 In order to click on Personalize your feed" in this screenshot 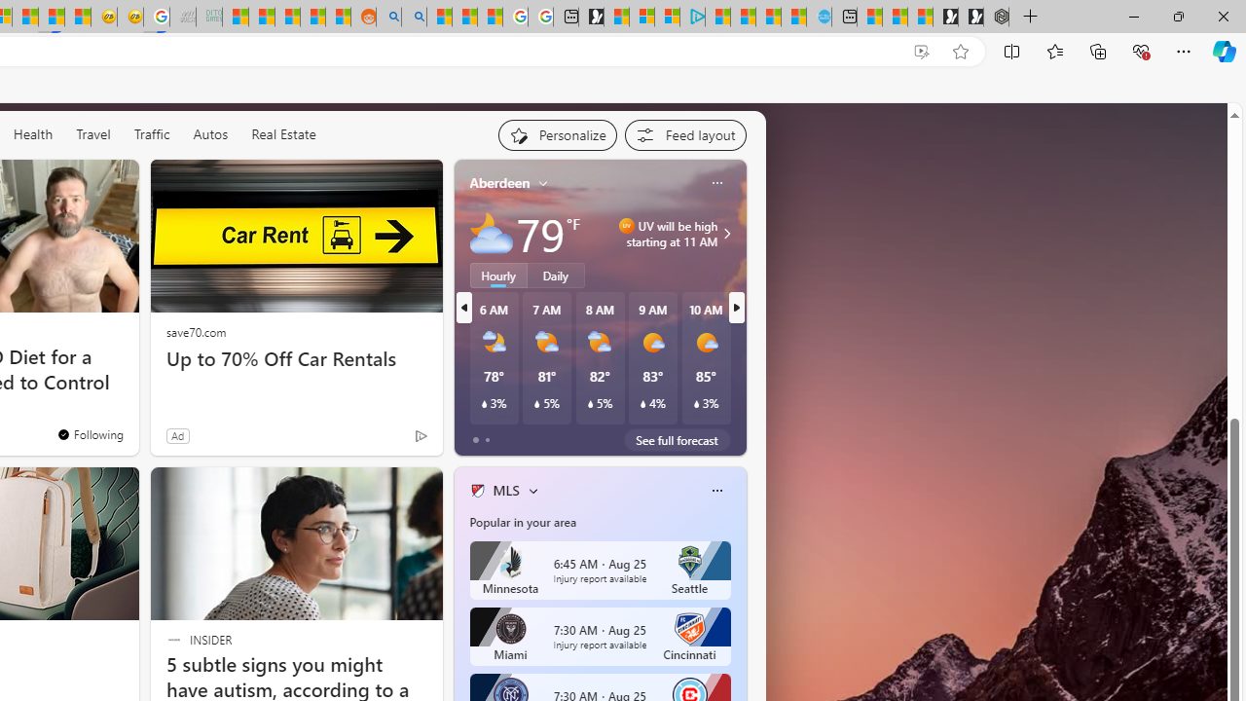, I will do `click(557, 134)`.